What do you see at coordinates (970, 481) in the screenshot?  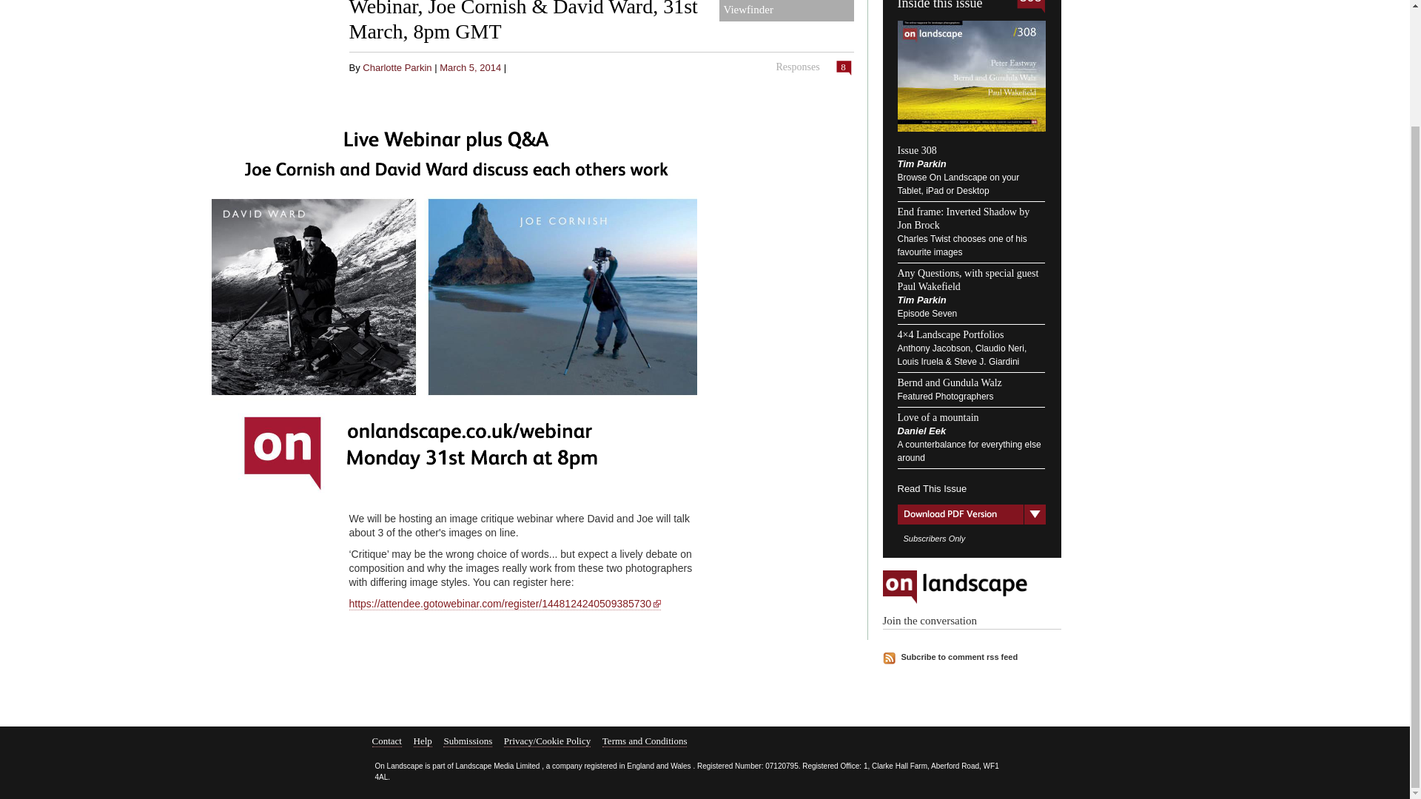 I see `Read This Issue` at bounding box center [970, 481].